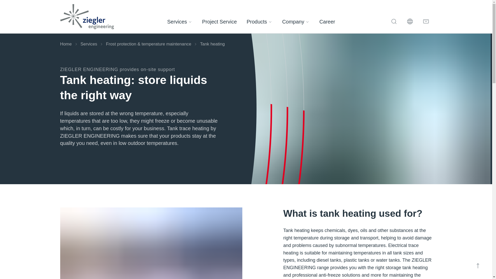  Describe the element at coordinates (296, 22) in the screenshot. I see `Company` at that location.